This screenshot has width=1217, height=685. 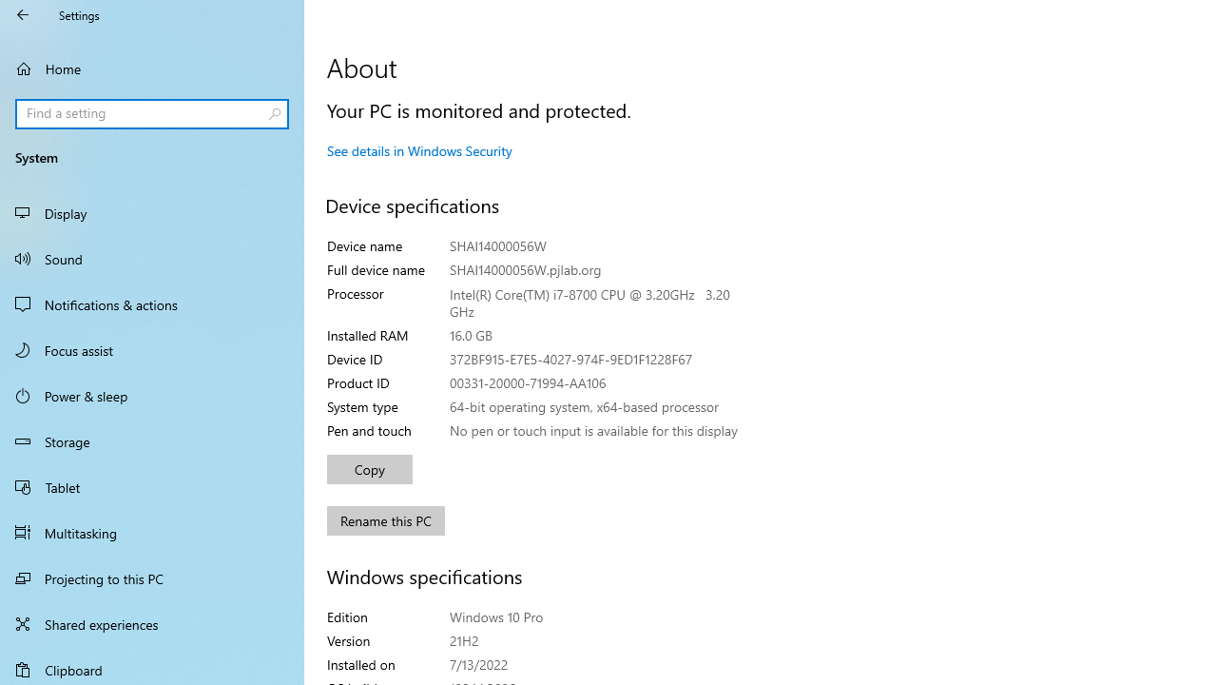 What do you see at coordinates (152, 350) in the screenshot?
I see `Focus assist` at bounding box center [152, 350].